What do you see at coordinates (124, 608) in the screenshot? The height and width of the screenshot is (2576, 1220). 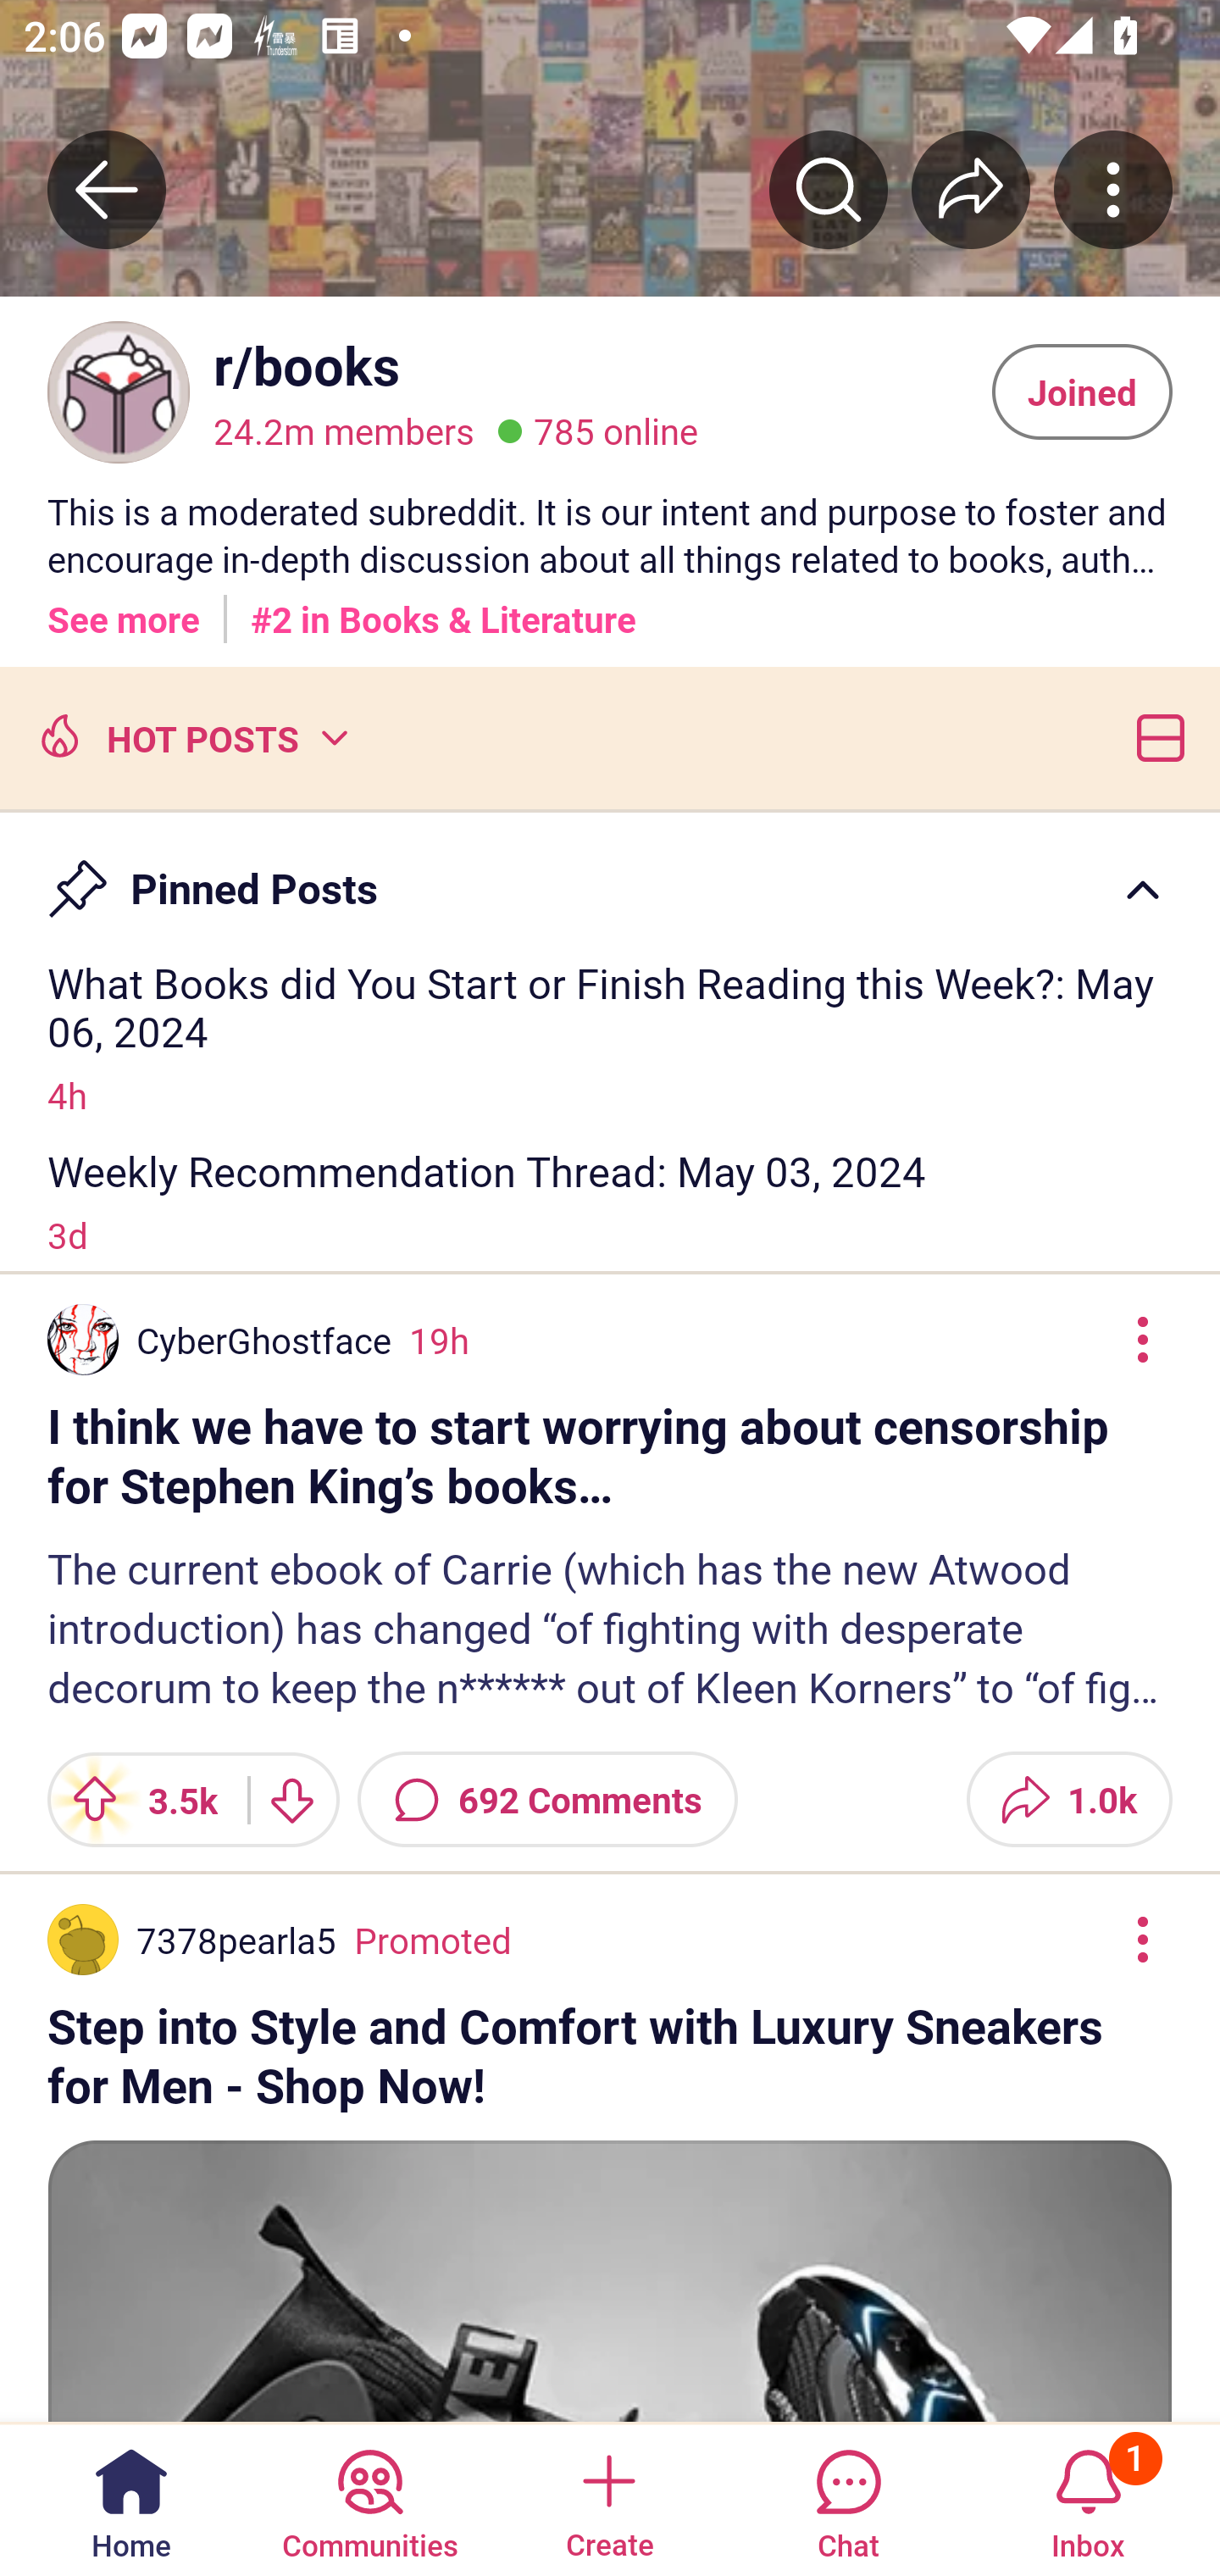 I see `See more` at bounding box center [124, 608].